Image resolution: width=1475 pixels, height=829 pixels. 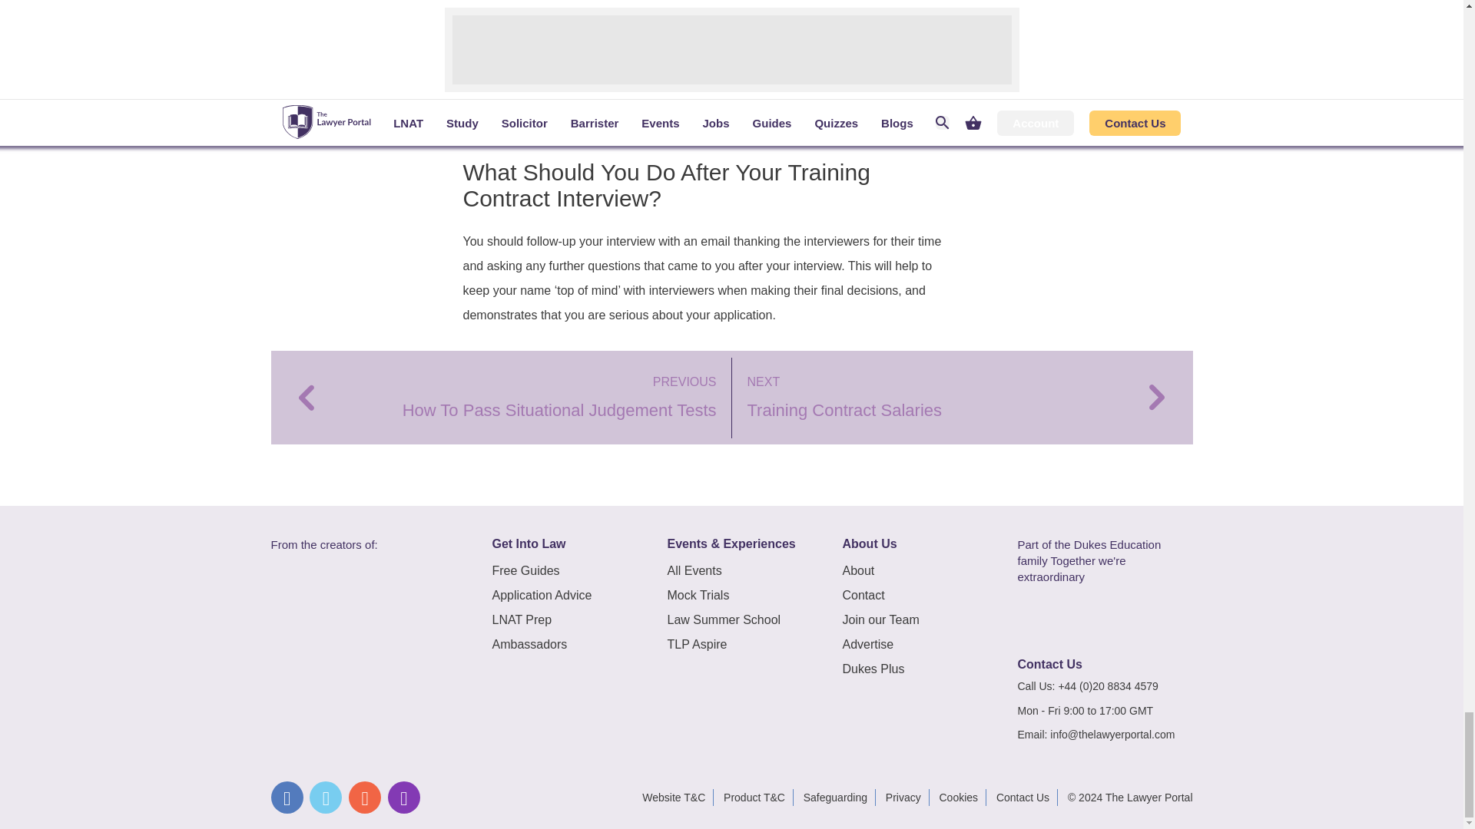 What do you see at coordinates (326, 797) in the screenshot?
I see `Twitter` at bounding box center [326, 797].